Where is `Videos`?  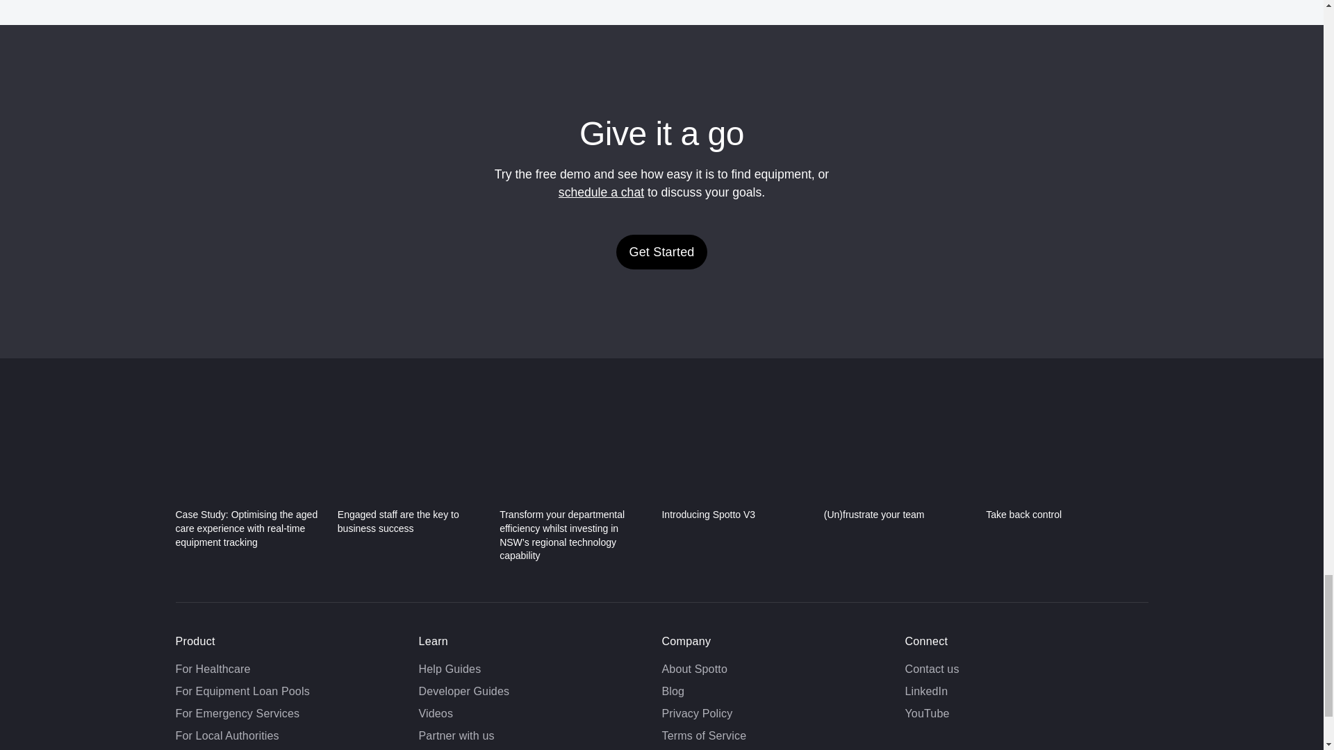
Videos is located at coordinates (436, 713).